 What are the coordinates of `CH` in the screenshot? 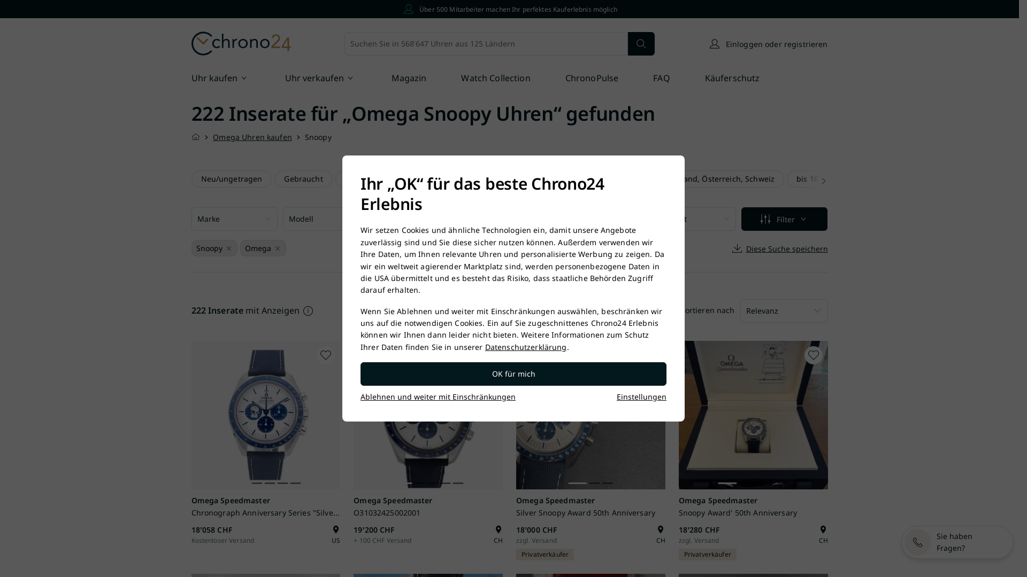 It's located at (499, 535).